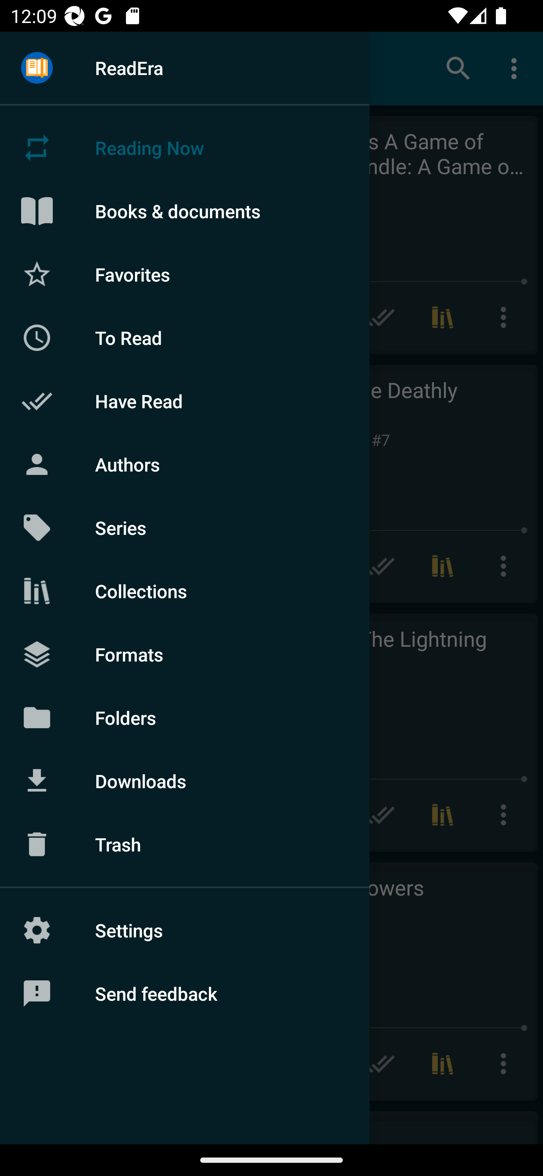 Image resolution: width=543 pixels, height=1176 pixels. What do you see at coordinates (185, 464) in the screenshot?
I see `Authors` at bounding box center [185, 464].